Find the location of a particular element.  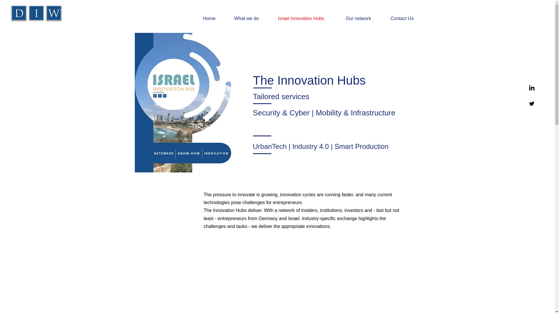

Israel Innovation Hubs is located at coordinates (307, 18).